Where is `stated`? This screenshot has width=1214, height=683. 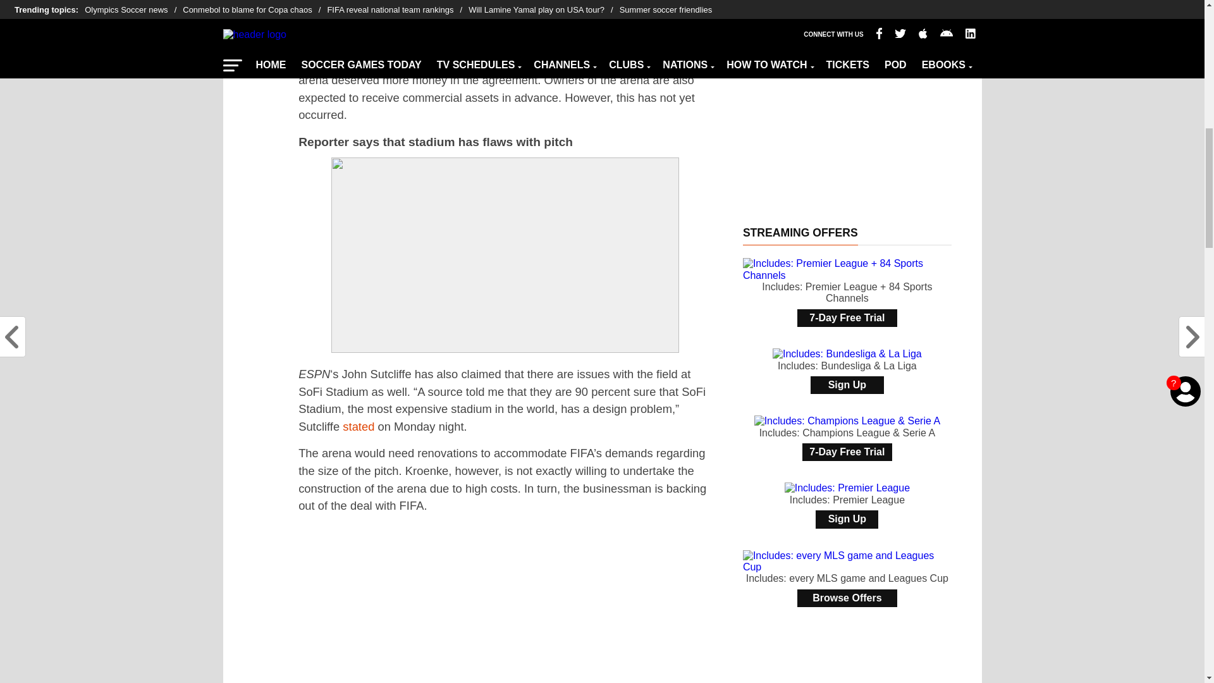
stated is located at coordinates (358, 426).